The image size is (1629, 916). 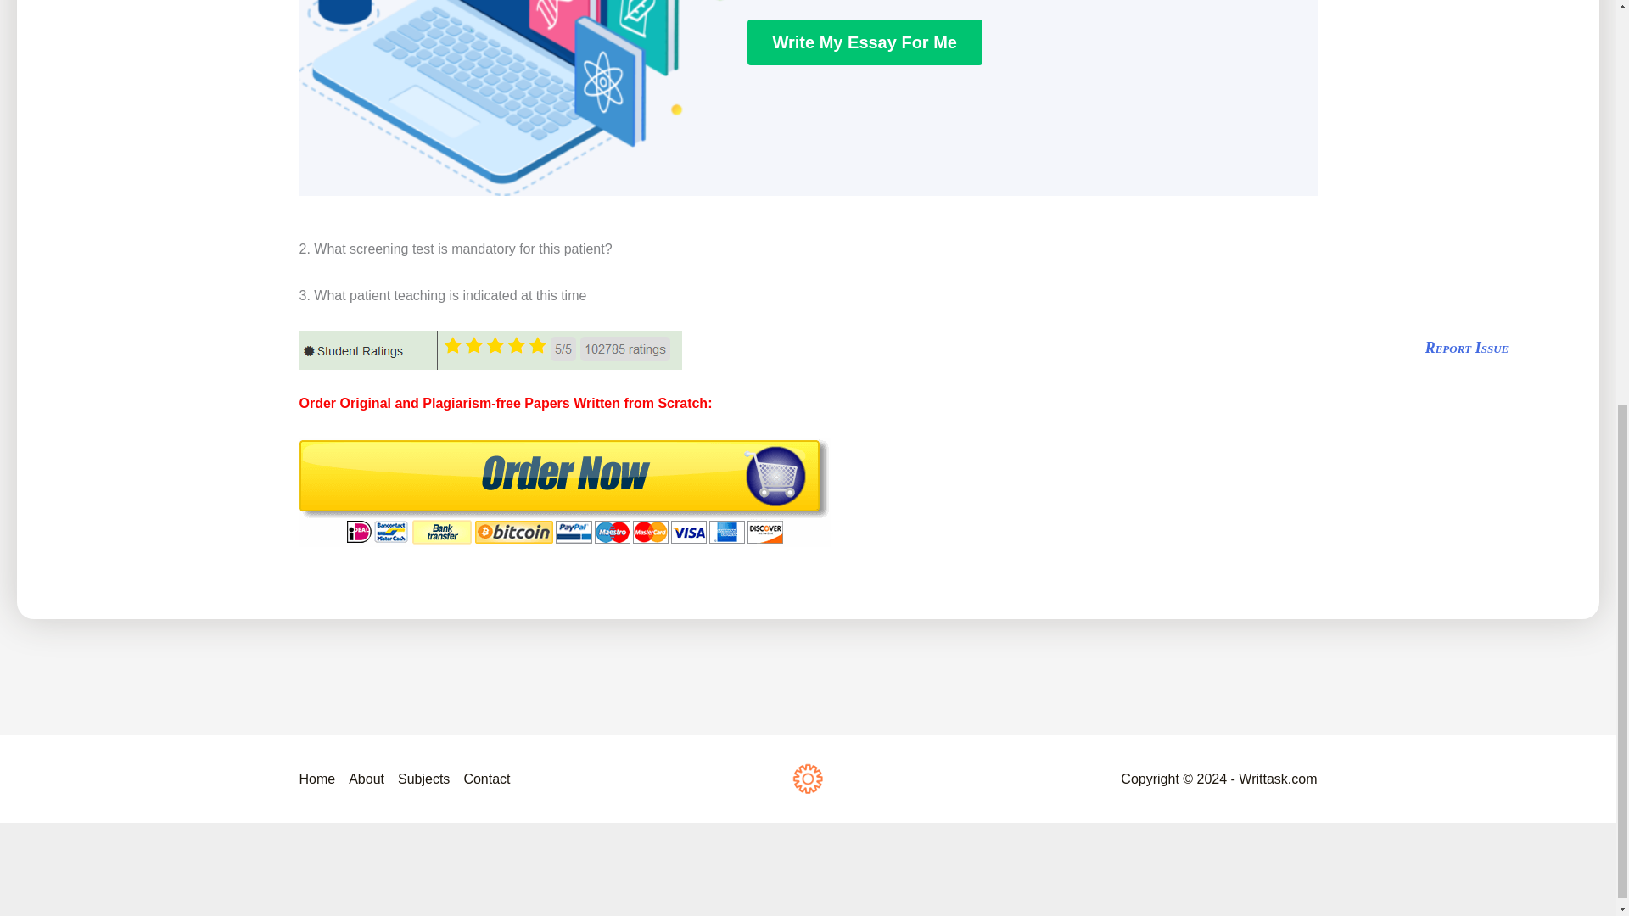 I want to click on Contact, so click(x=482, y=779).